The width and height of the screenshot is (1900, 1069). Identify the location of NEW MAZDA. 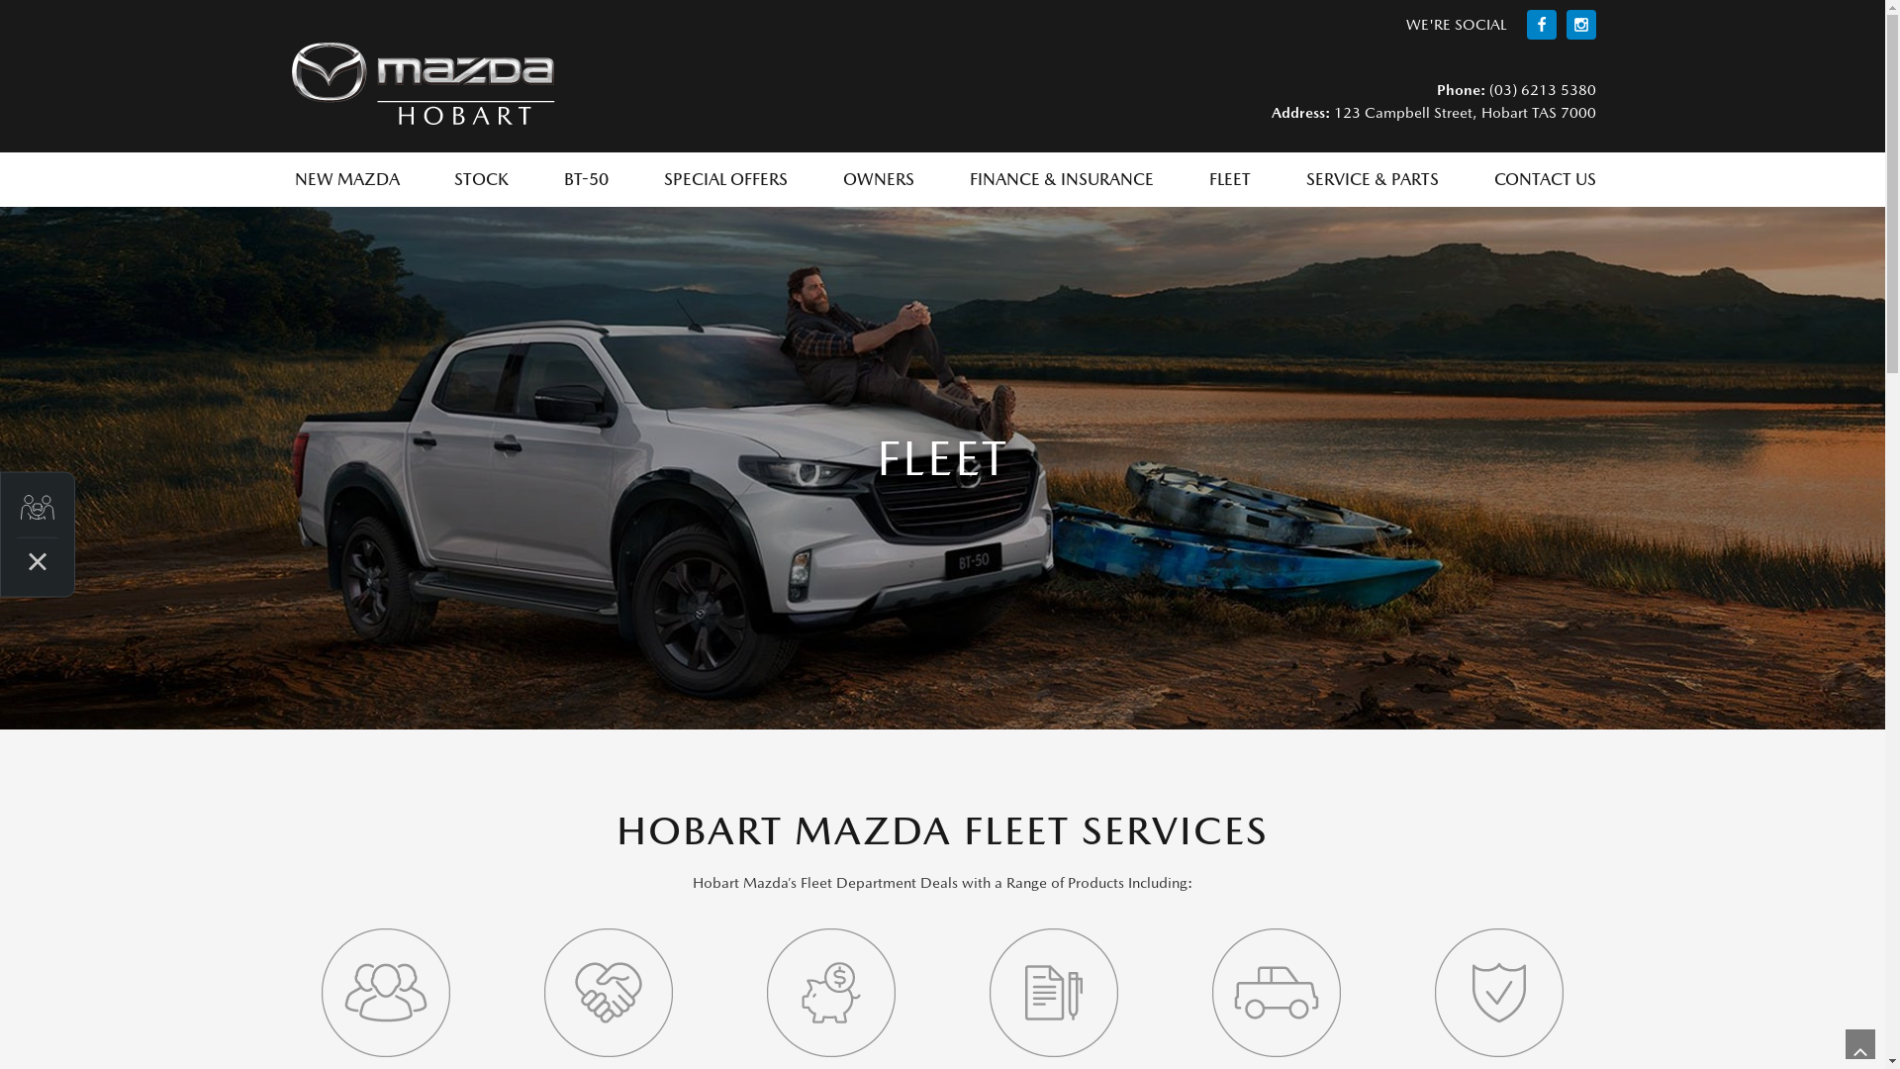
(346, 180).